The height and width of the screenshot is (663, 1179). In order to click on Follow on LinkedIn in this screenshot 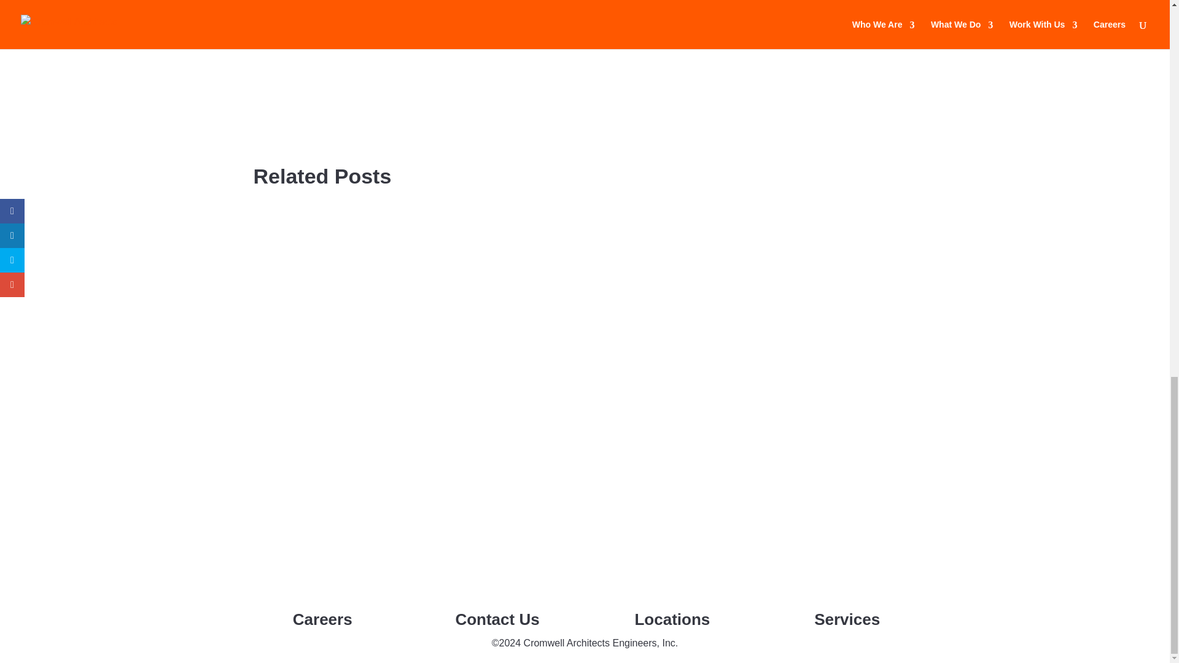, I will do `click(609, 597)`.